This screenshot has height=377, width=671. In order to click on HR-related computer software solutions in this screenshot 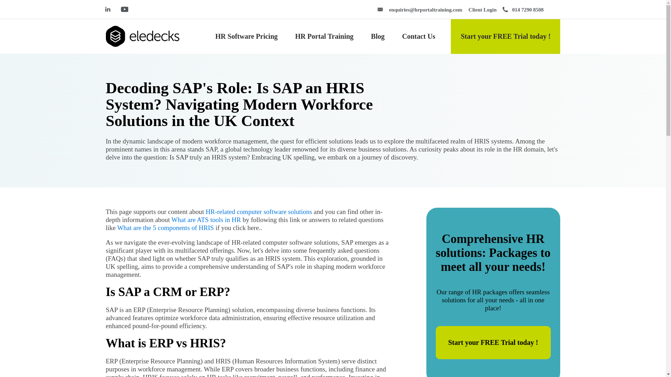, I will do `click(259, 212)`.